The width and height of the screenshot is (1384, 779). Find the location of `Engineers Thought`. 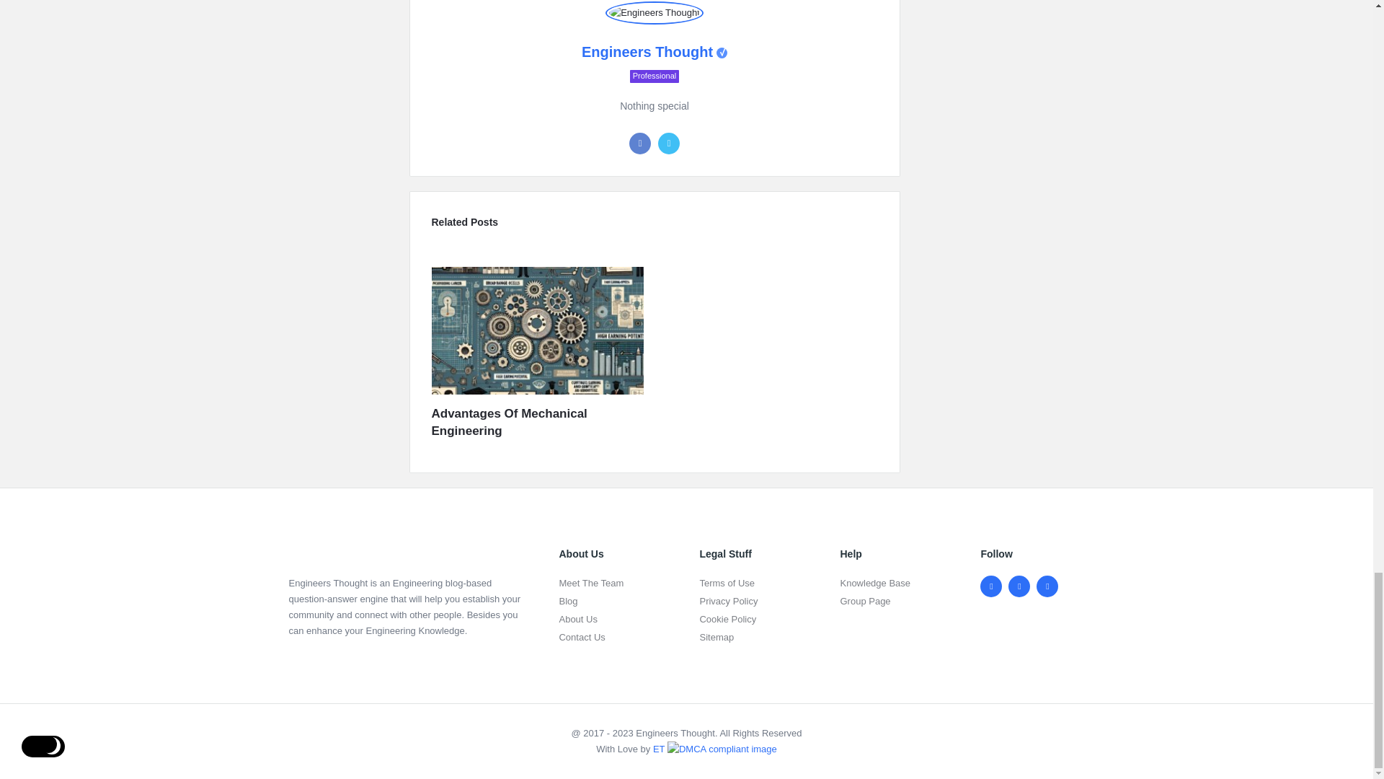

Engineers Thought is located at coordinates (655, 13).